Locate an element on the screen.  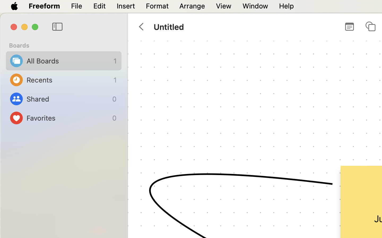
Untitled is located at coordinates (168, 27).